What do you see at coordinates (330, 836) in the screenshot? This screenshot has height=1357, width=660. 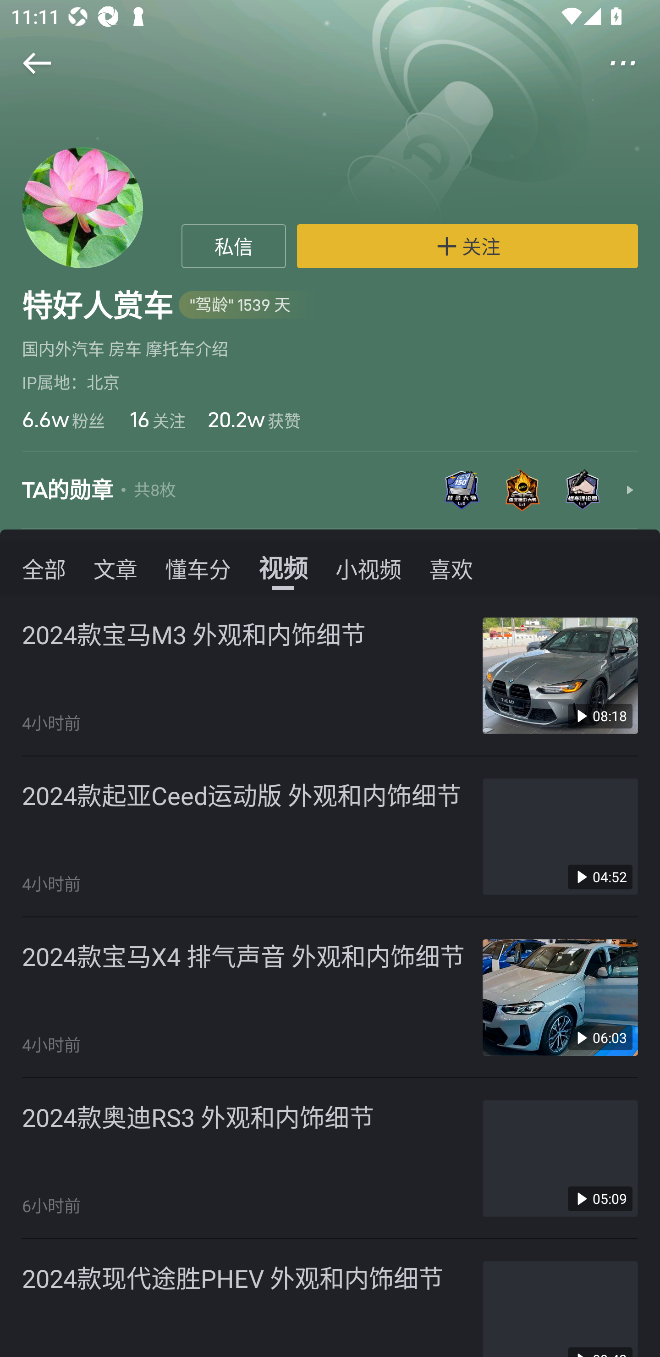 I see `2024款起亚Ceed运动版 外观和内饰细节 4小时前  04:52` at bounding box center [330, 836].